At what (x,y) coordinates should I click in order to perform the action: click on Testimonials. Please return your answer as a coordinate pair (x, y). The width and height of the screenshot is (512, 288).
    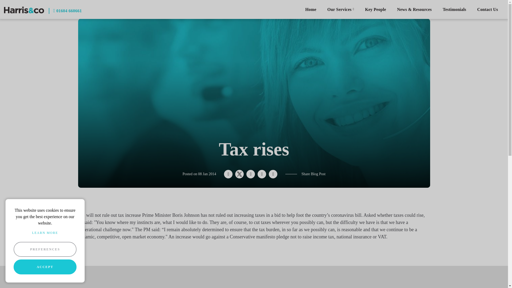
    Looking at the image, I should click on (454, 9).